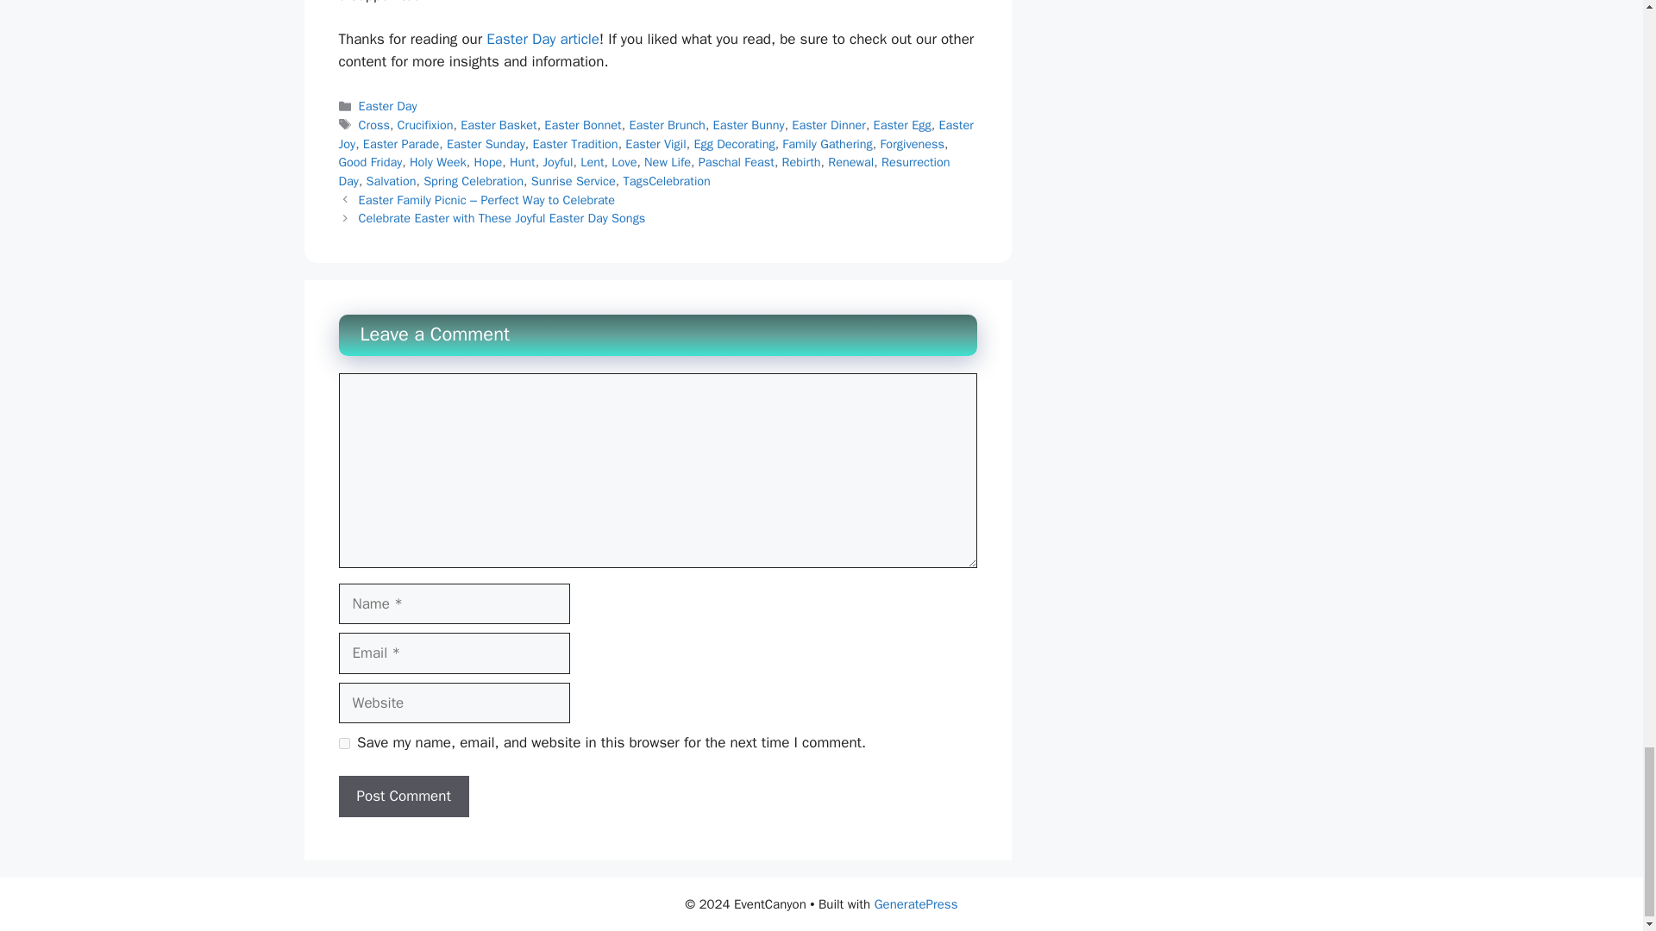 The width and height of the screenshot is (1656, 931). Describe the element at coordinates (667, 125) in the screenshot. I see `Easter Brunch` at that location.